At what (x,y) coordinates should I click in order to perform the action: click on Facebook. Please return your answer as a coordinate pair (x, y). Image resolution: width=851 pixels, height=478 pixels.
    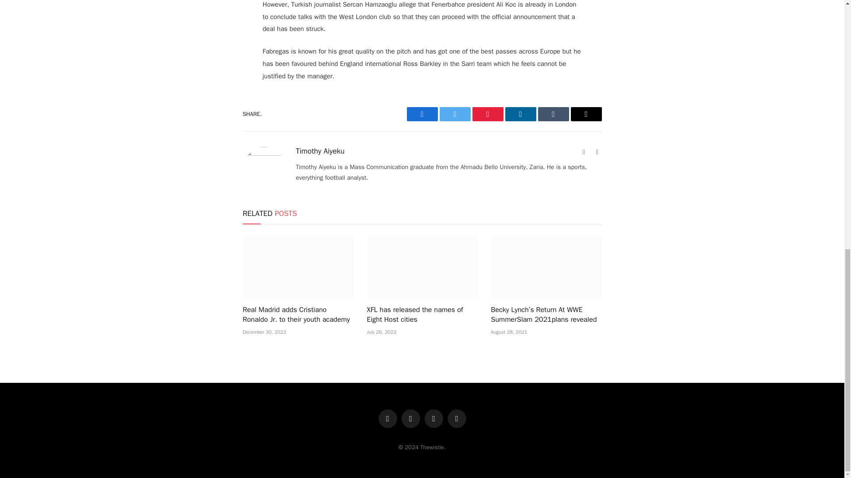
    Looking at the image, I should click on (422, 114).